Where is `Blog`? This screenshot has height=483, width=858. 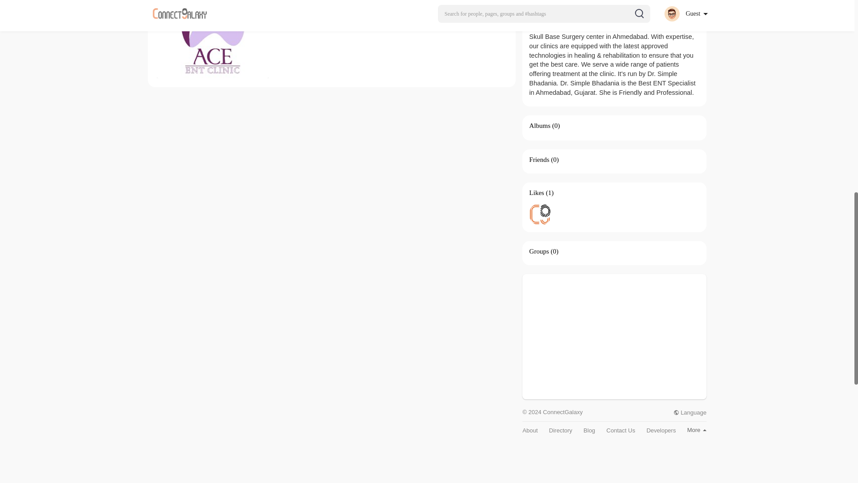
Blog is located at coordinates (589, 430).